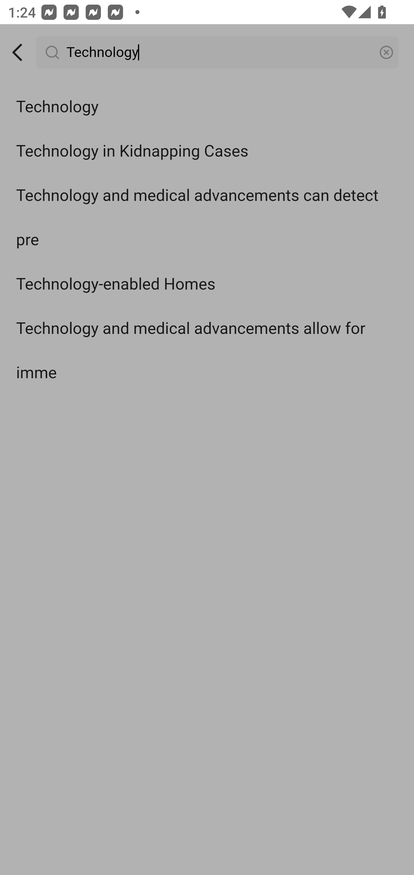 Image resolution: width=414 pixels, height=875 pixels. What do you see at coordinates (207, 284) in the screenshot?
I see `Technology-enabled Homes` at bounding box center [207, 284].